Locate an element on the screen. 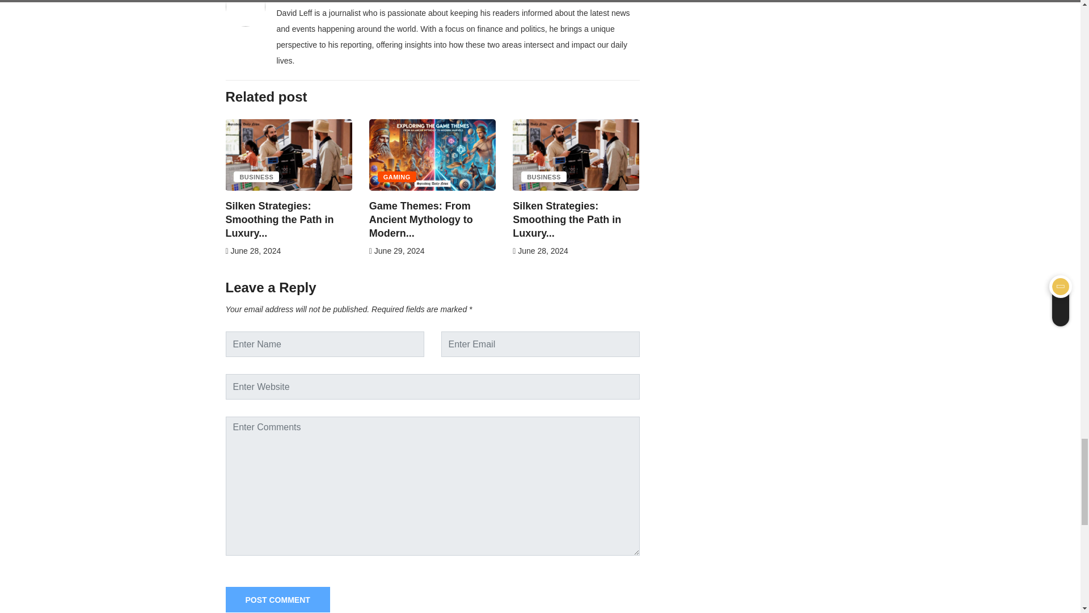 The width and height of the screenshot is (1089, 613). GAMING is located at coordinates (397, 177).